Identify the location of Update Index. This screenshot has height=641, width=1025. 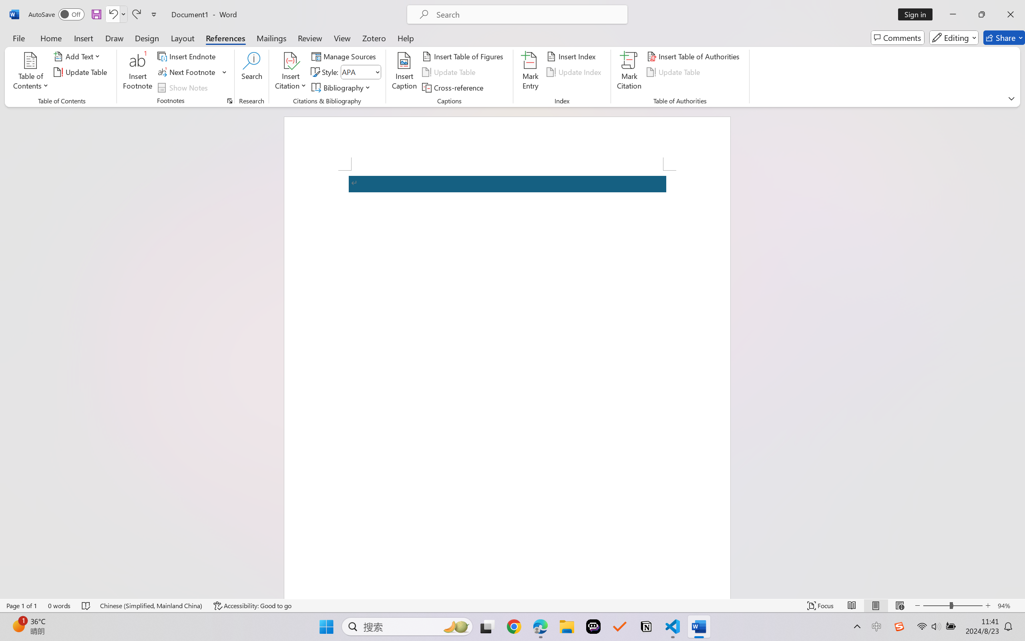
(575, 72).